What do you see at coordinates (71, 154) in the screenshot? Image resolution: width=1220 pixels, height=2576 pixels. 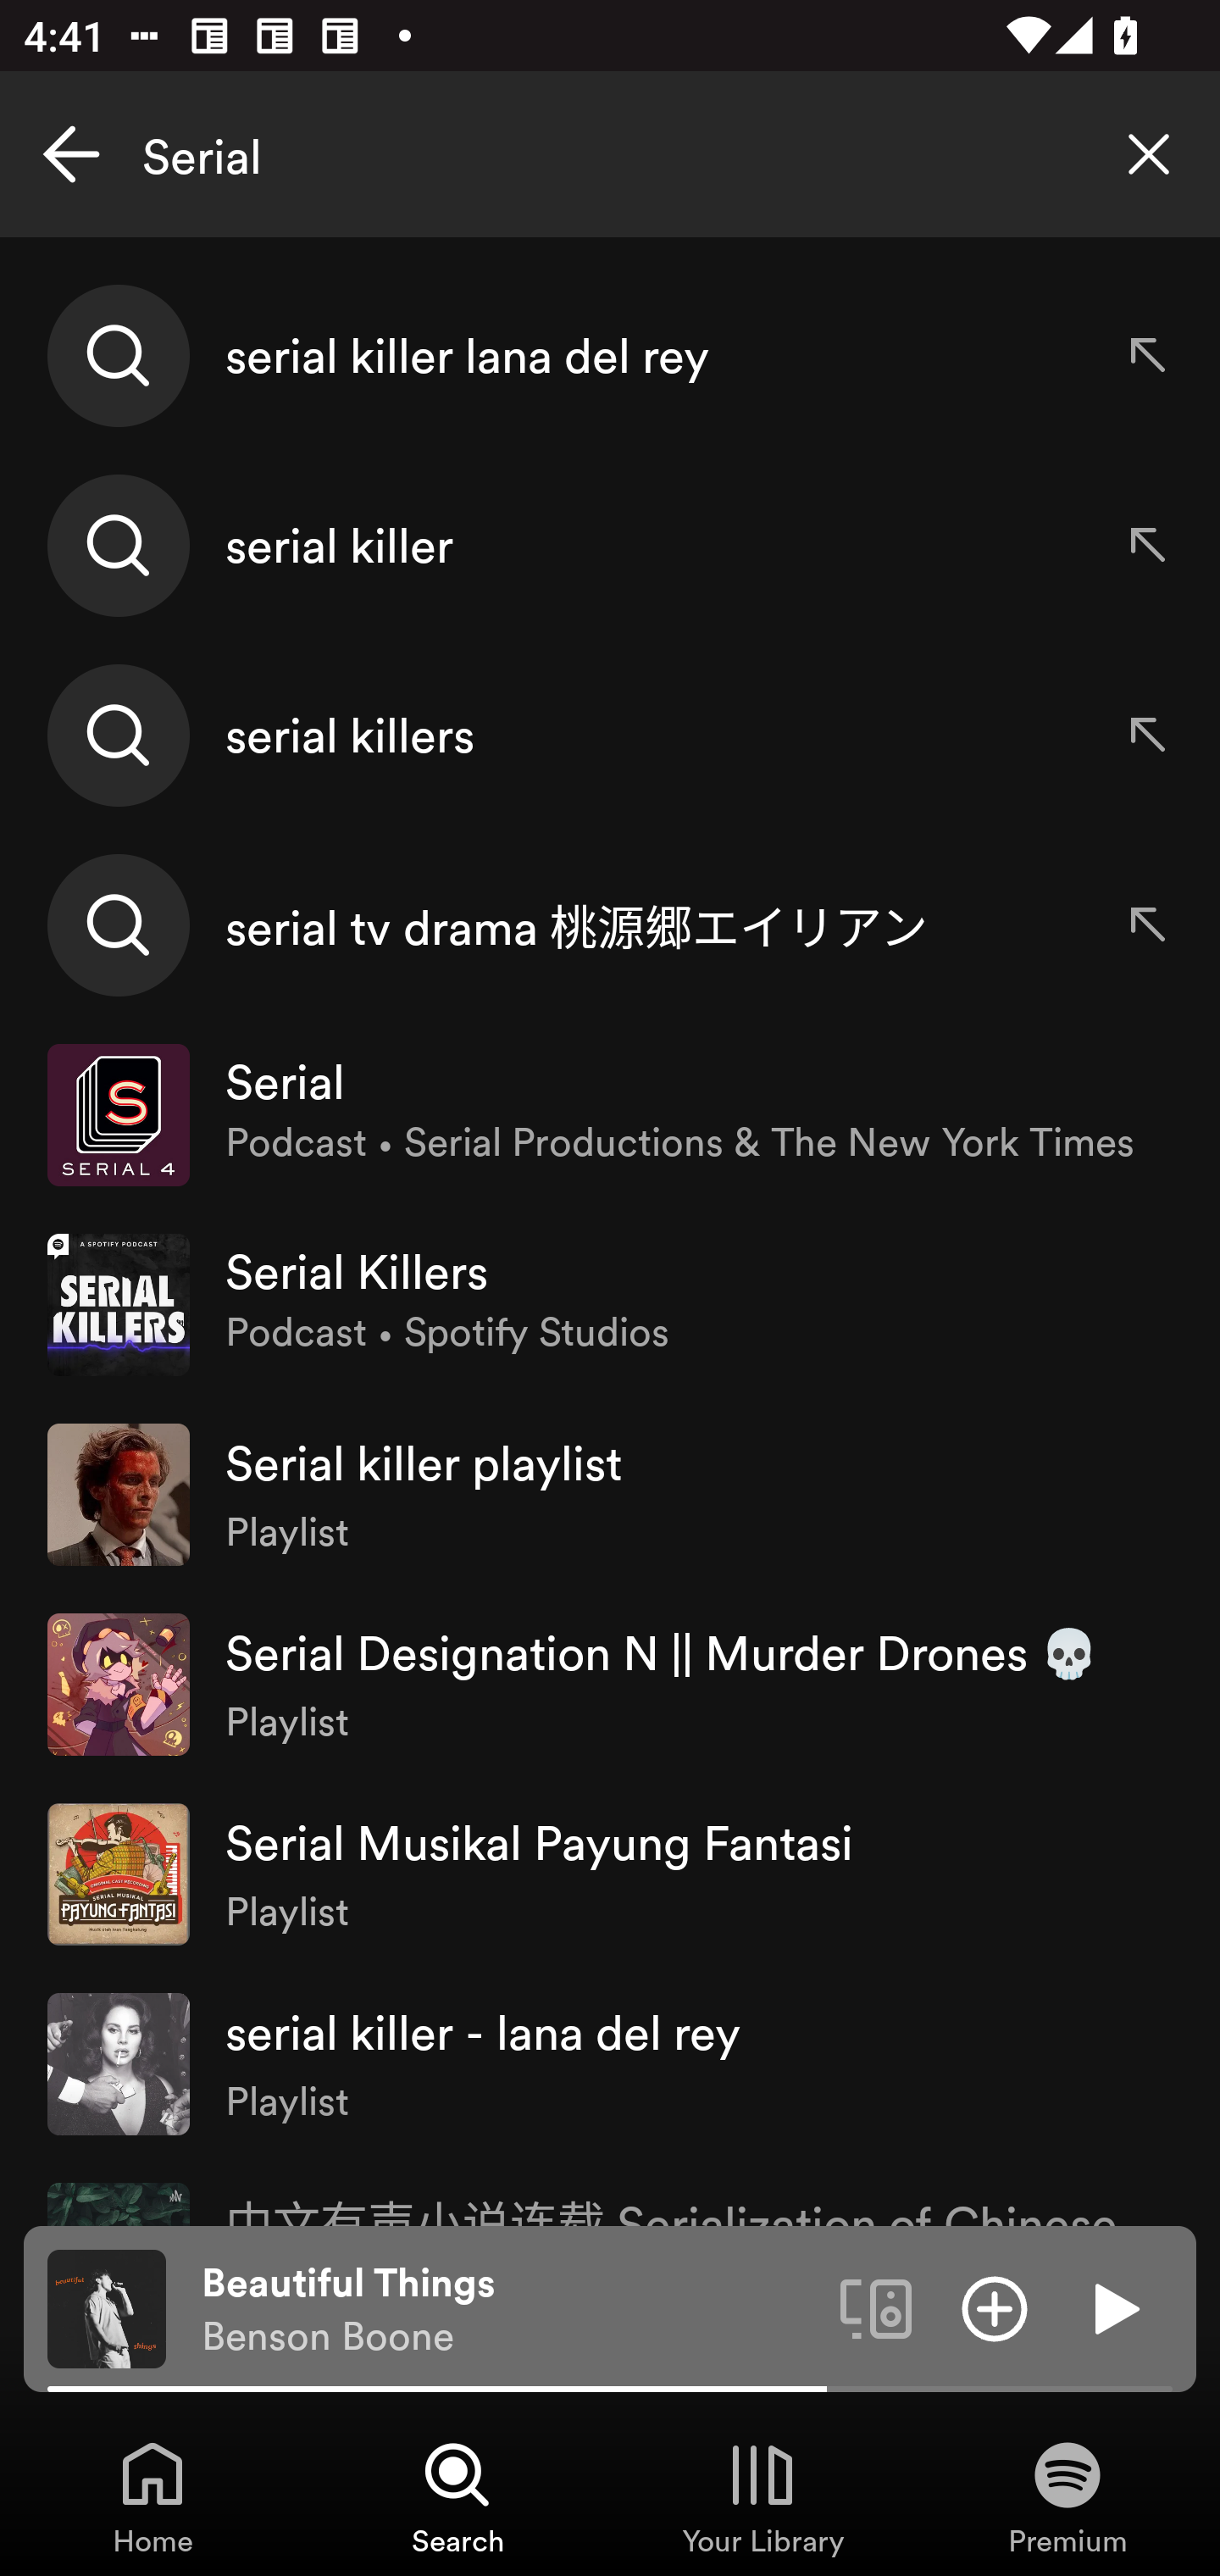 I see `Cancel` at bounding box center [71, 154].